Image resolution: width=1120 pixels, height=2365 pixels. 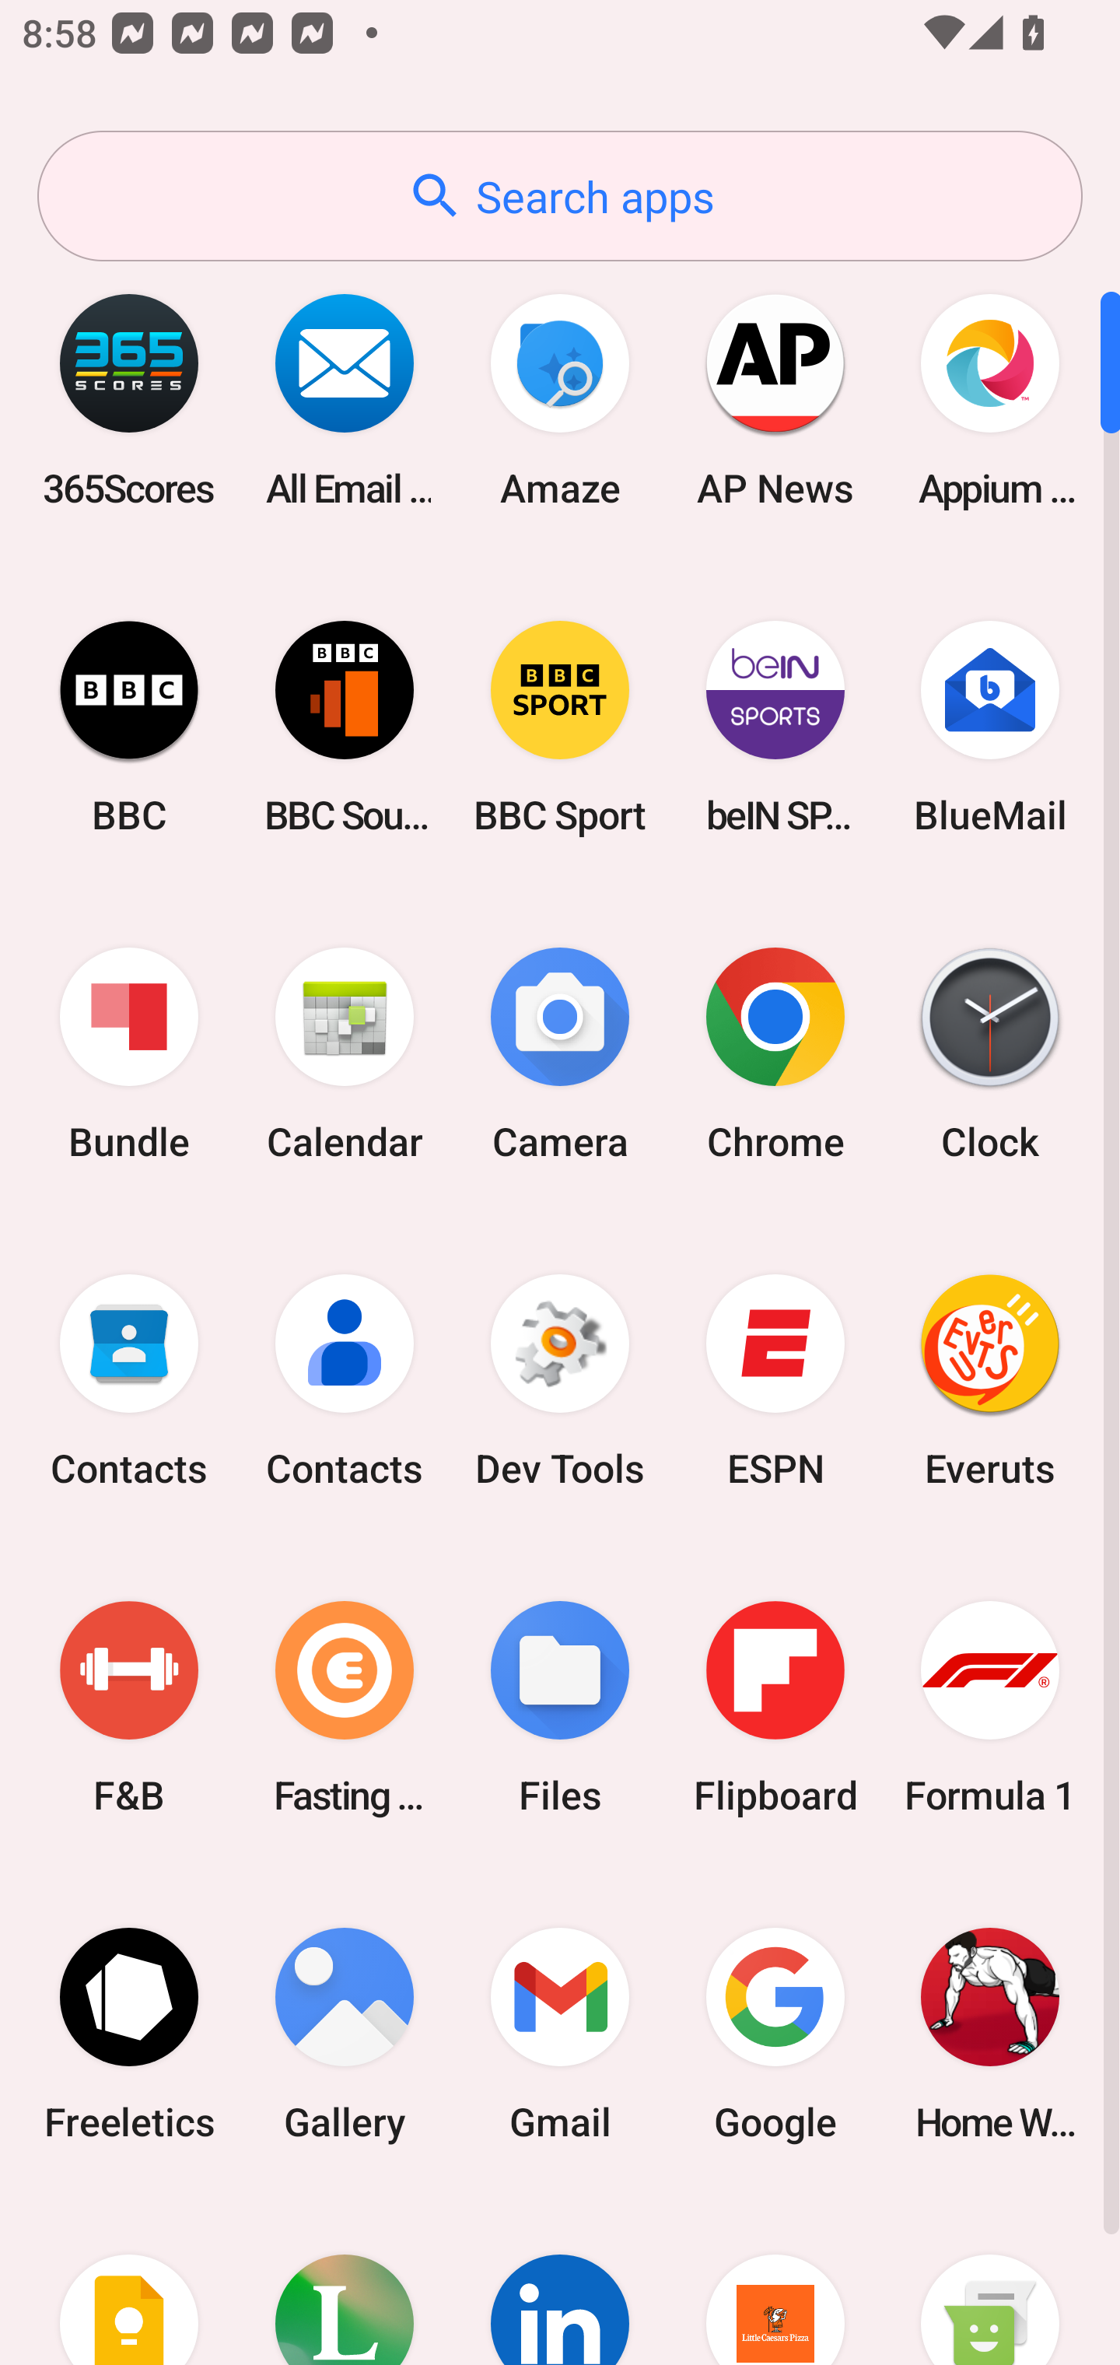 I want to click on BBC, so click(x=129, y=727).